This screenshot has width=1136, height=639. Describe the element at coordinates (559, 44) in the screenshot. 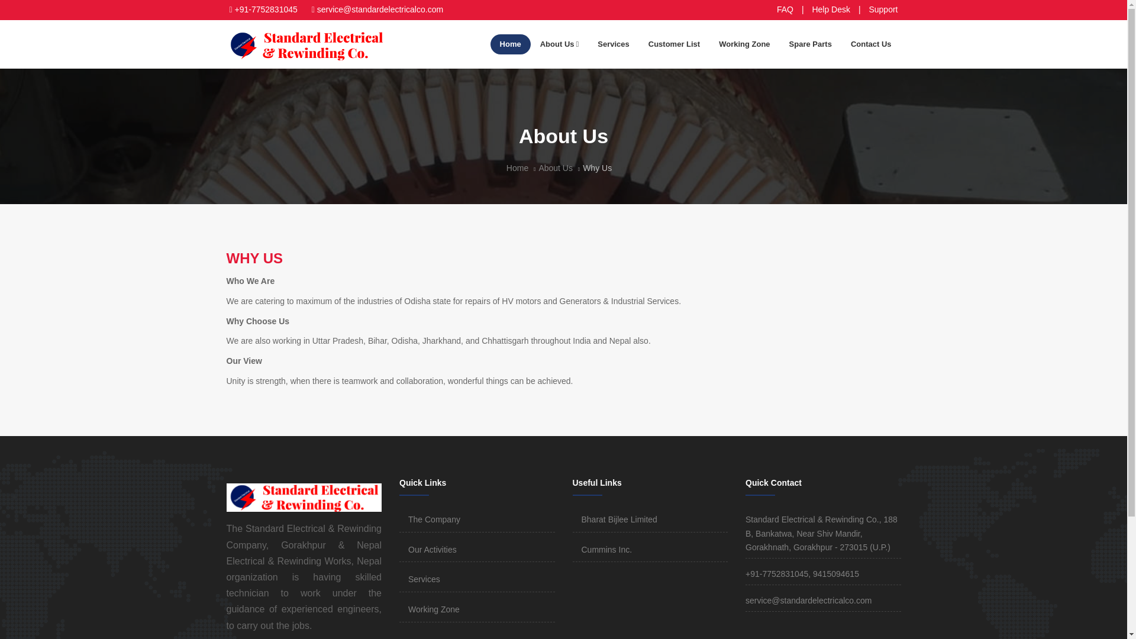

I see `About Us` at that location.